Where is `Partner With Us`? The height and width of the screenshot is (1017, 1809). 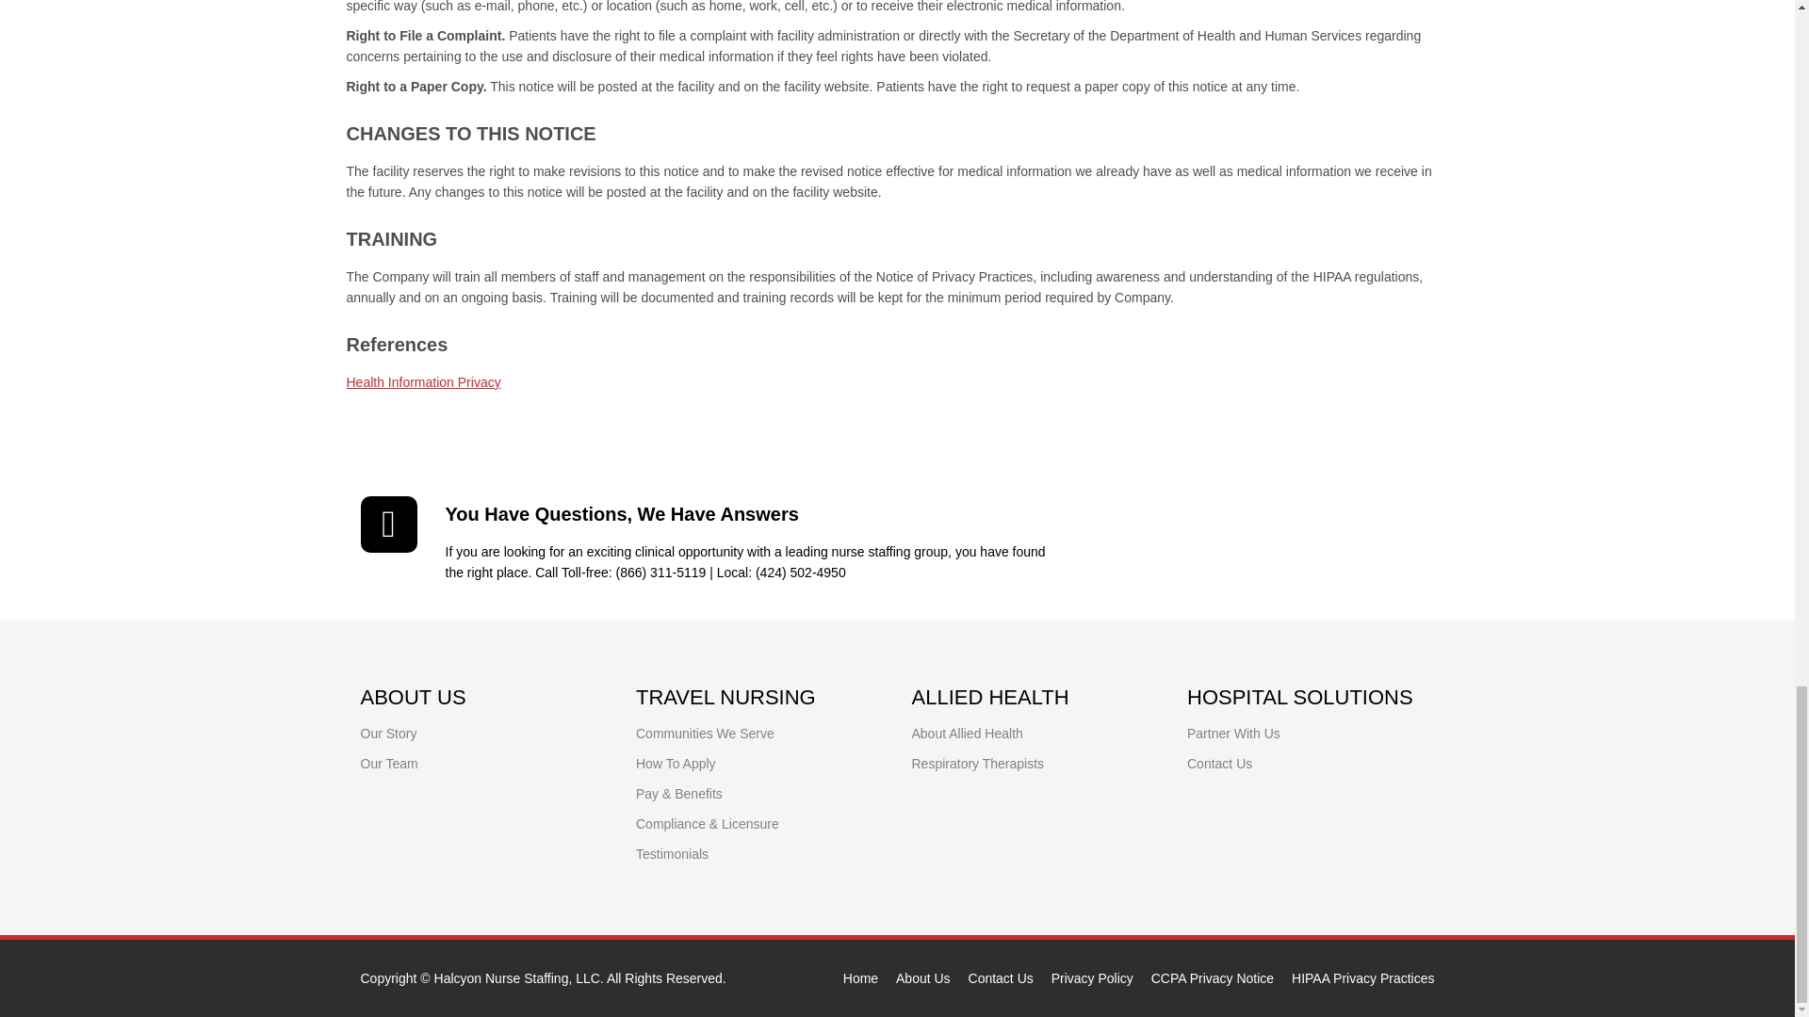 Partner With Us is located at coordinates (1233, 734).